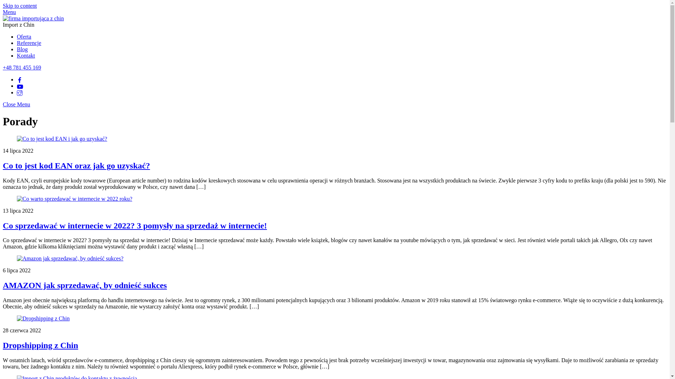 The height and width of the screenshot is (379, 675). I want to click on Dropshipping z Chin, so click(43, 319).